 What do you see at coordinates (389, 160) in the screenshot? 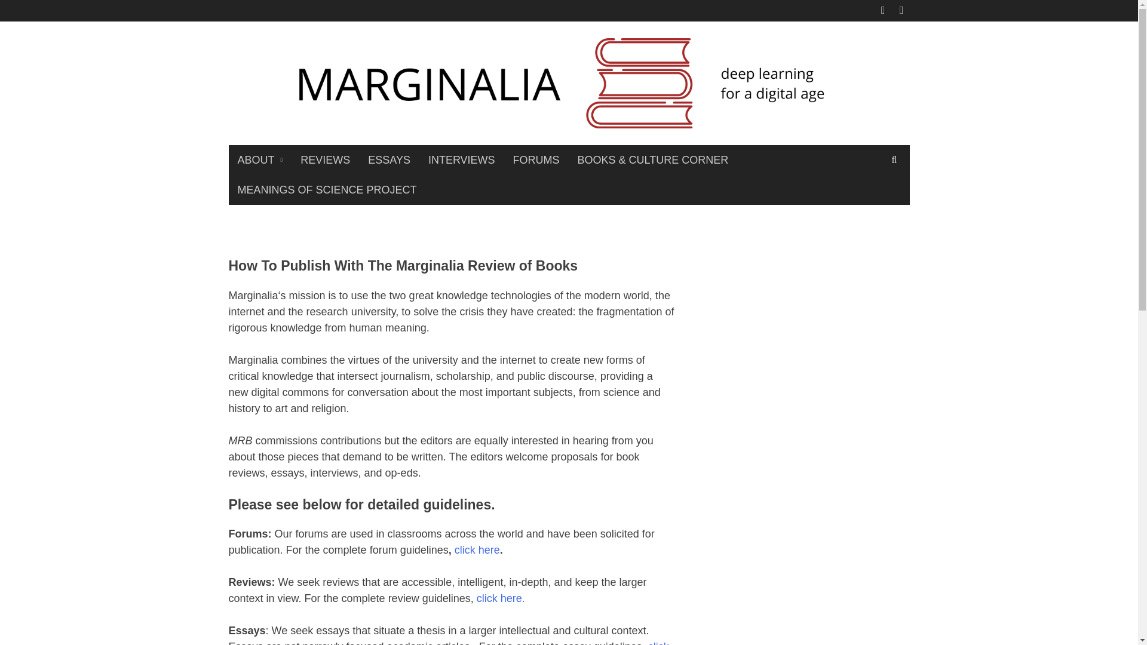
I see `ESSAYS` at bounding box center [389, 160].